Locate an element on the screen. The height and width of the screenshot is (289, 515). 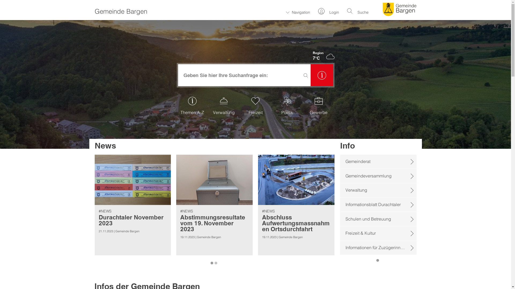
Gemeinderat is located at coordinates (378, 162).